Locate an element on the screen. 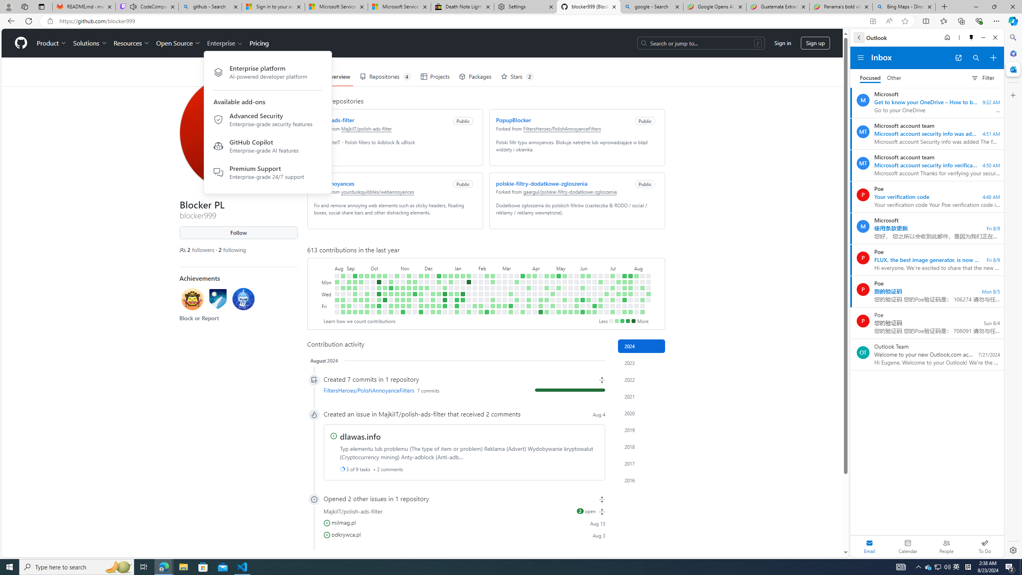 Image resolution: width=1022 pixels, height=575 pixels. No contributions on February 12th. is located at coordinates (487, 282).